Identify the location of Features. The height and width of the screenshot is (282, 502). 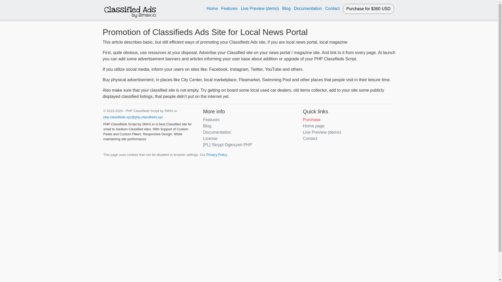
(211, 120).